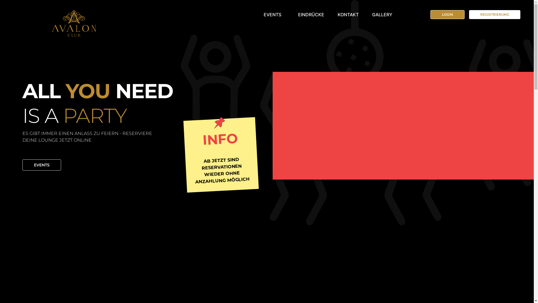 The height and width of the screenshot is (303, 538). I want to click on Avalon Club Youtube Channel, so click(403, 126).